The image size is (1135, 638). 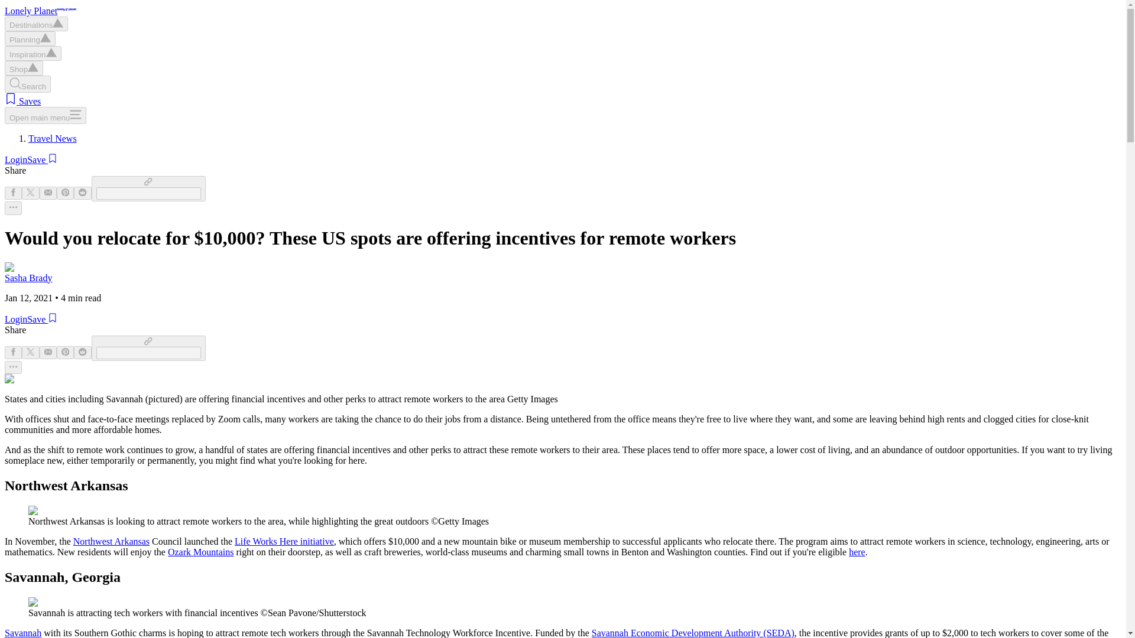 I want to click on Search, so click(x=27, y=84).